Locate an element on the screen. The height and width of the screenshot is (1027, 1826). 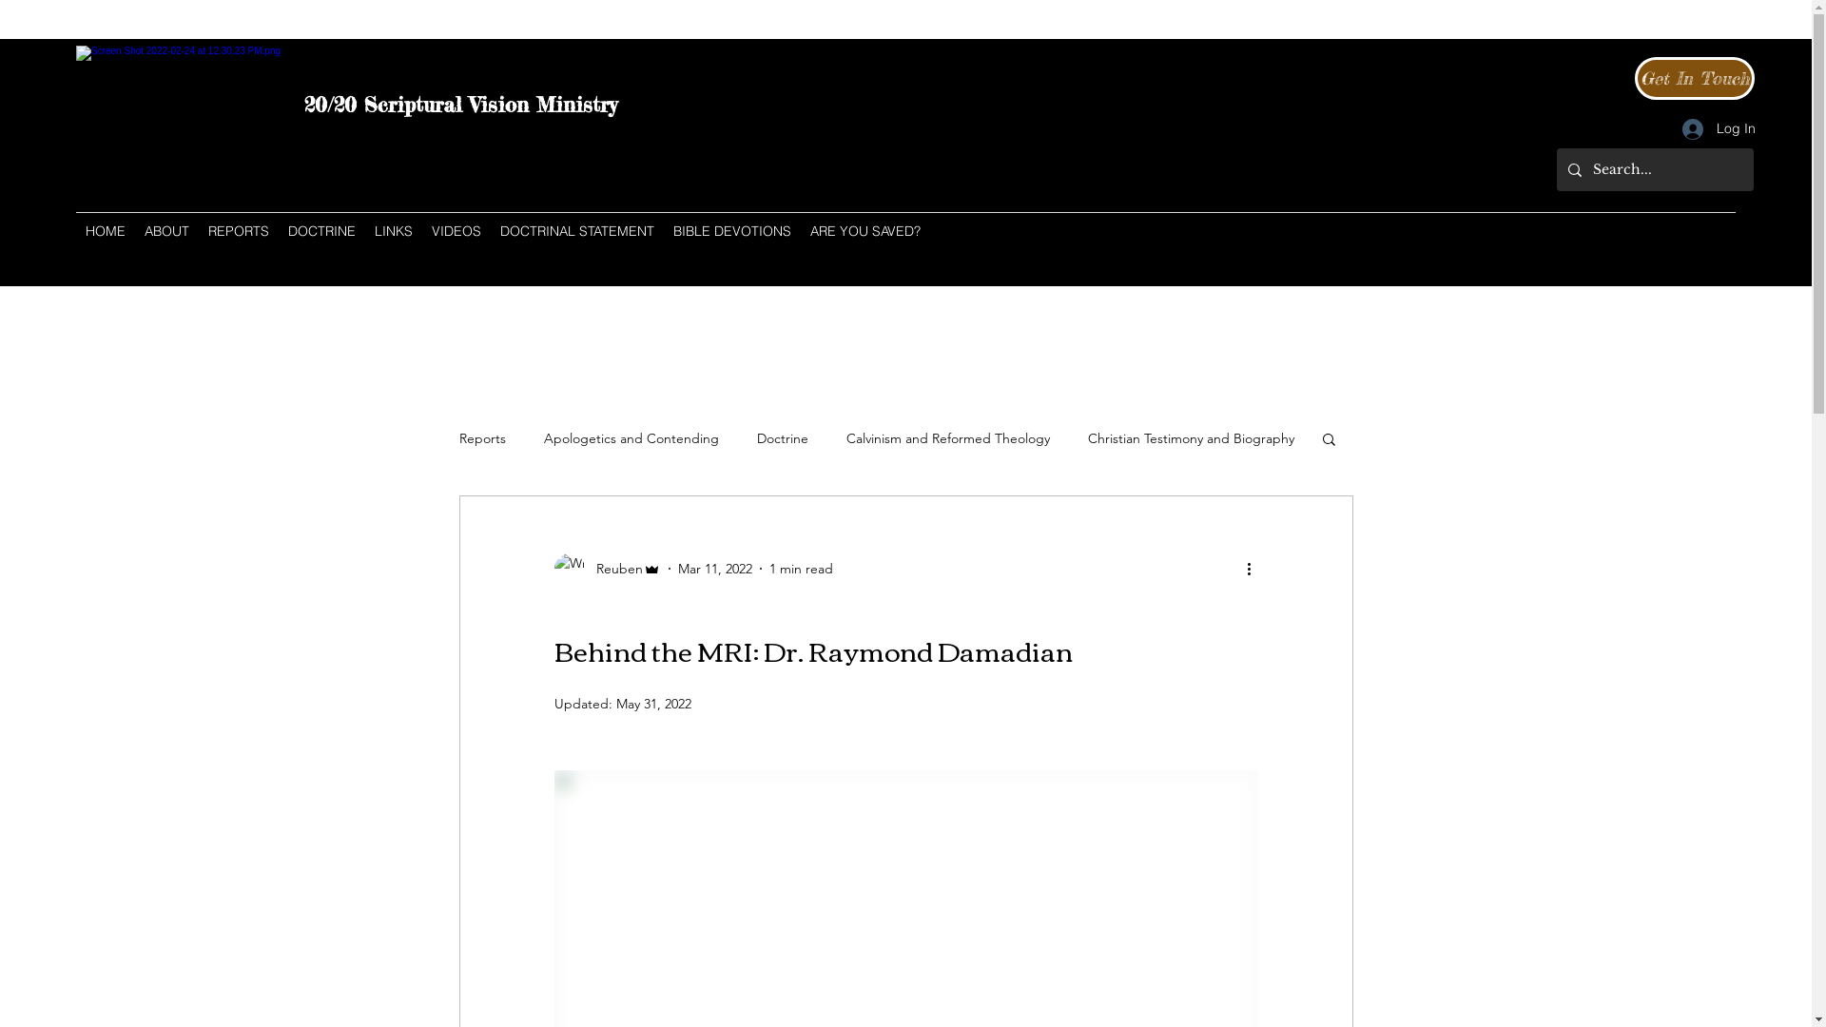
DOCTRINE is located at coordinates (321, 231).